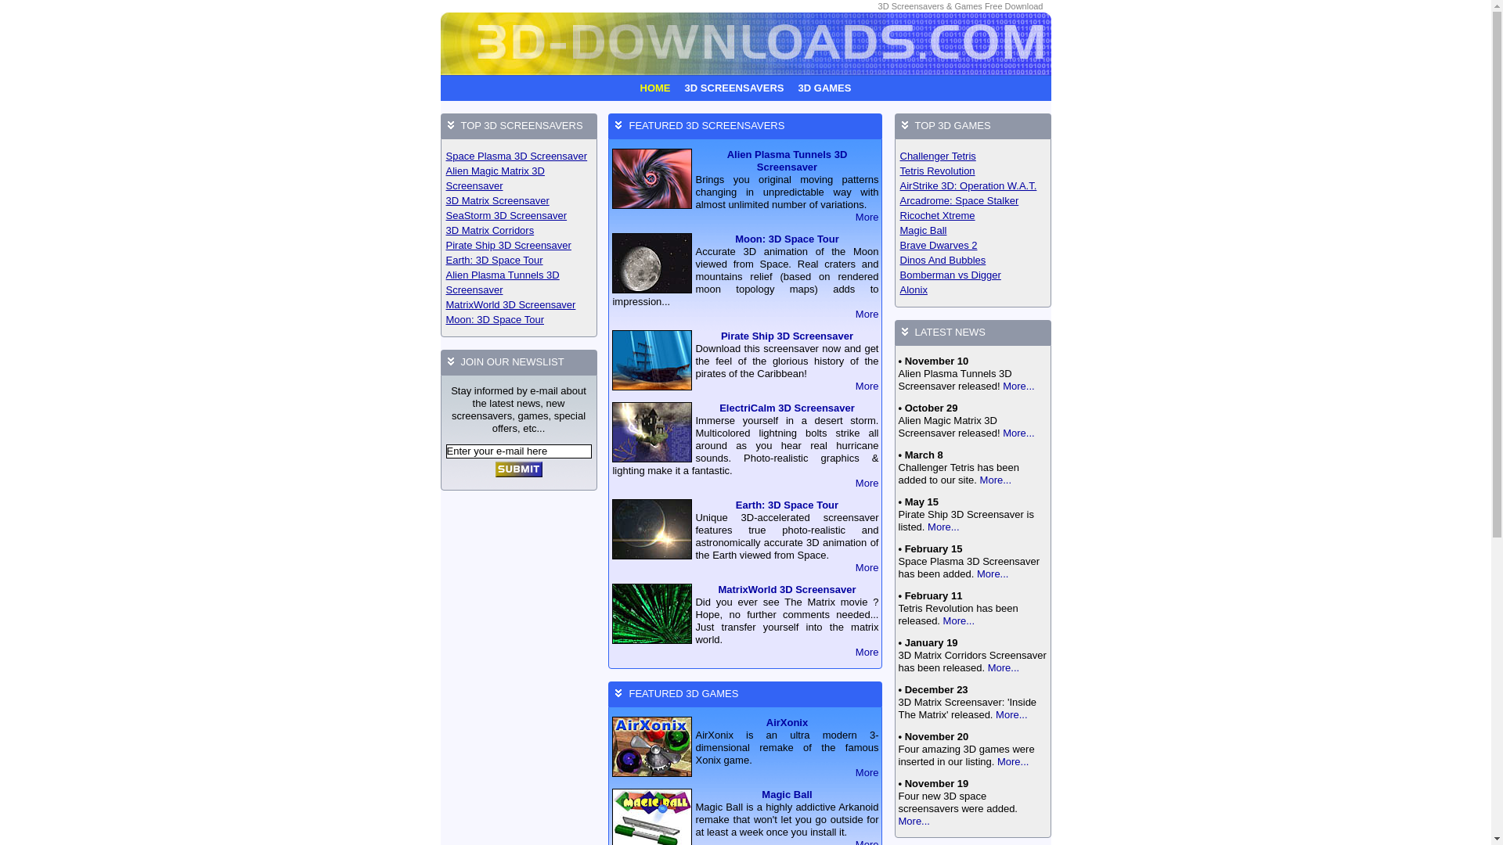 The width and height of the screenshot is (1503, 845). Describe the element at coordinates (1018, 433) in the screenshot. I see `More...` at that location.